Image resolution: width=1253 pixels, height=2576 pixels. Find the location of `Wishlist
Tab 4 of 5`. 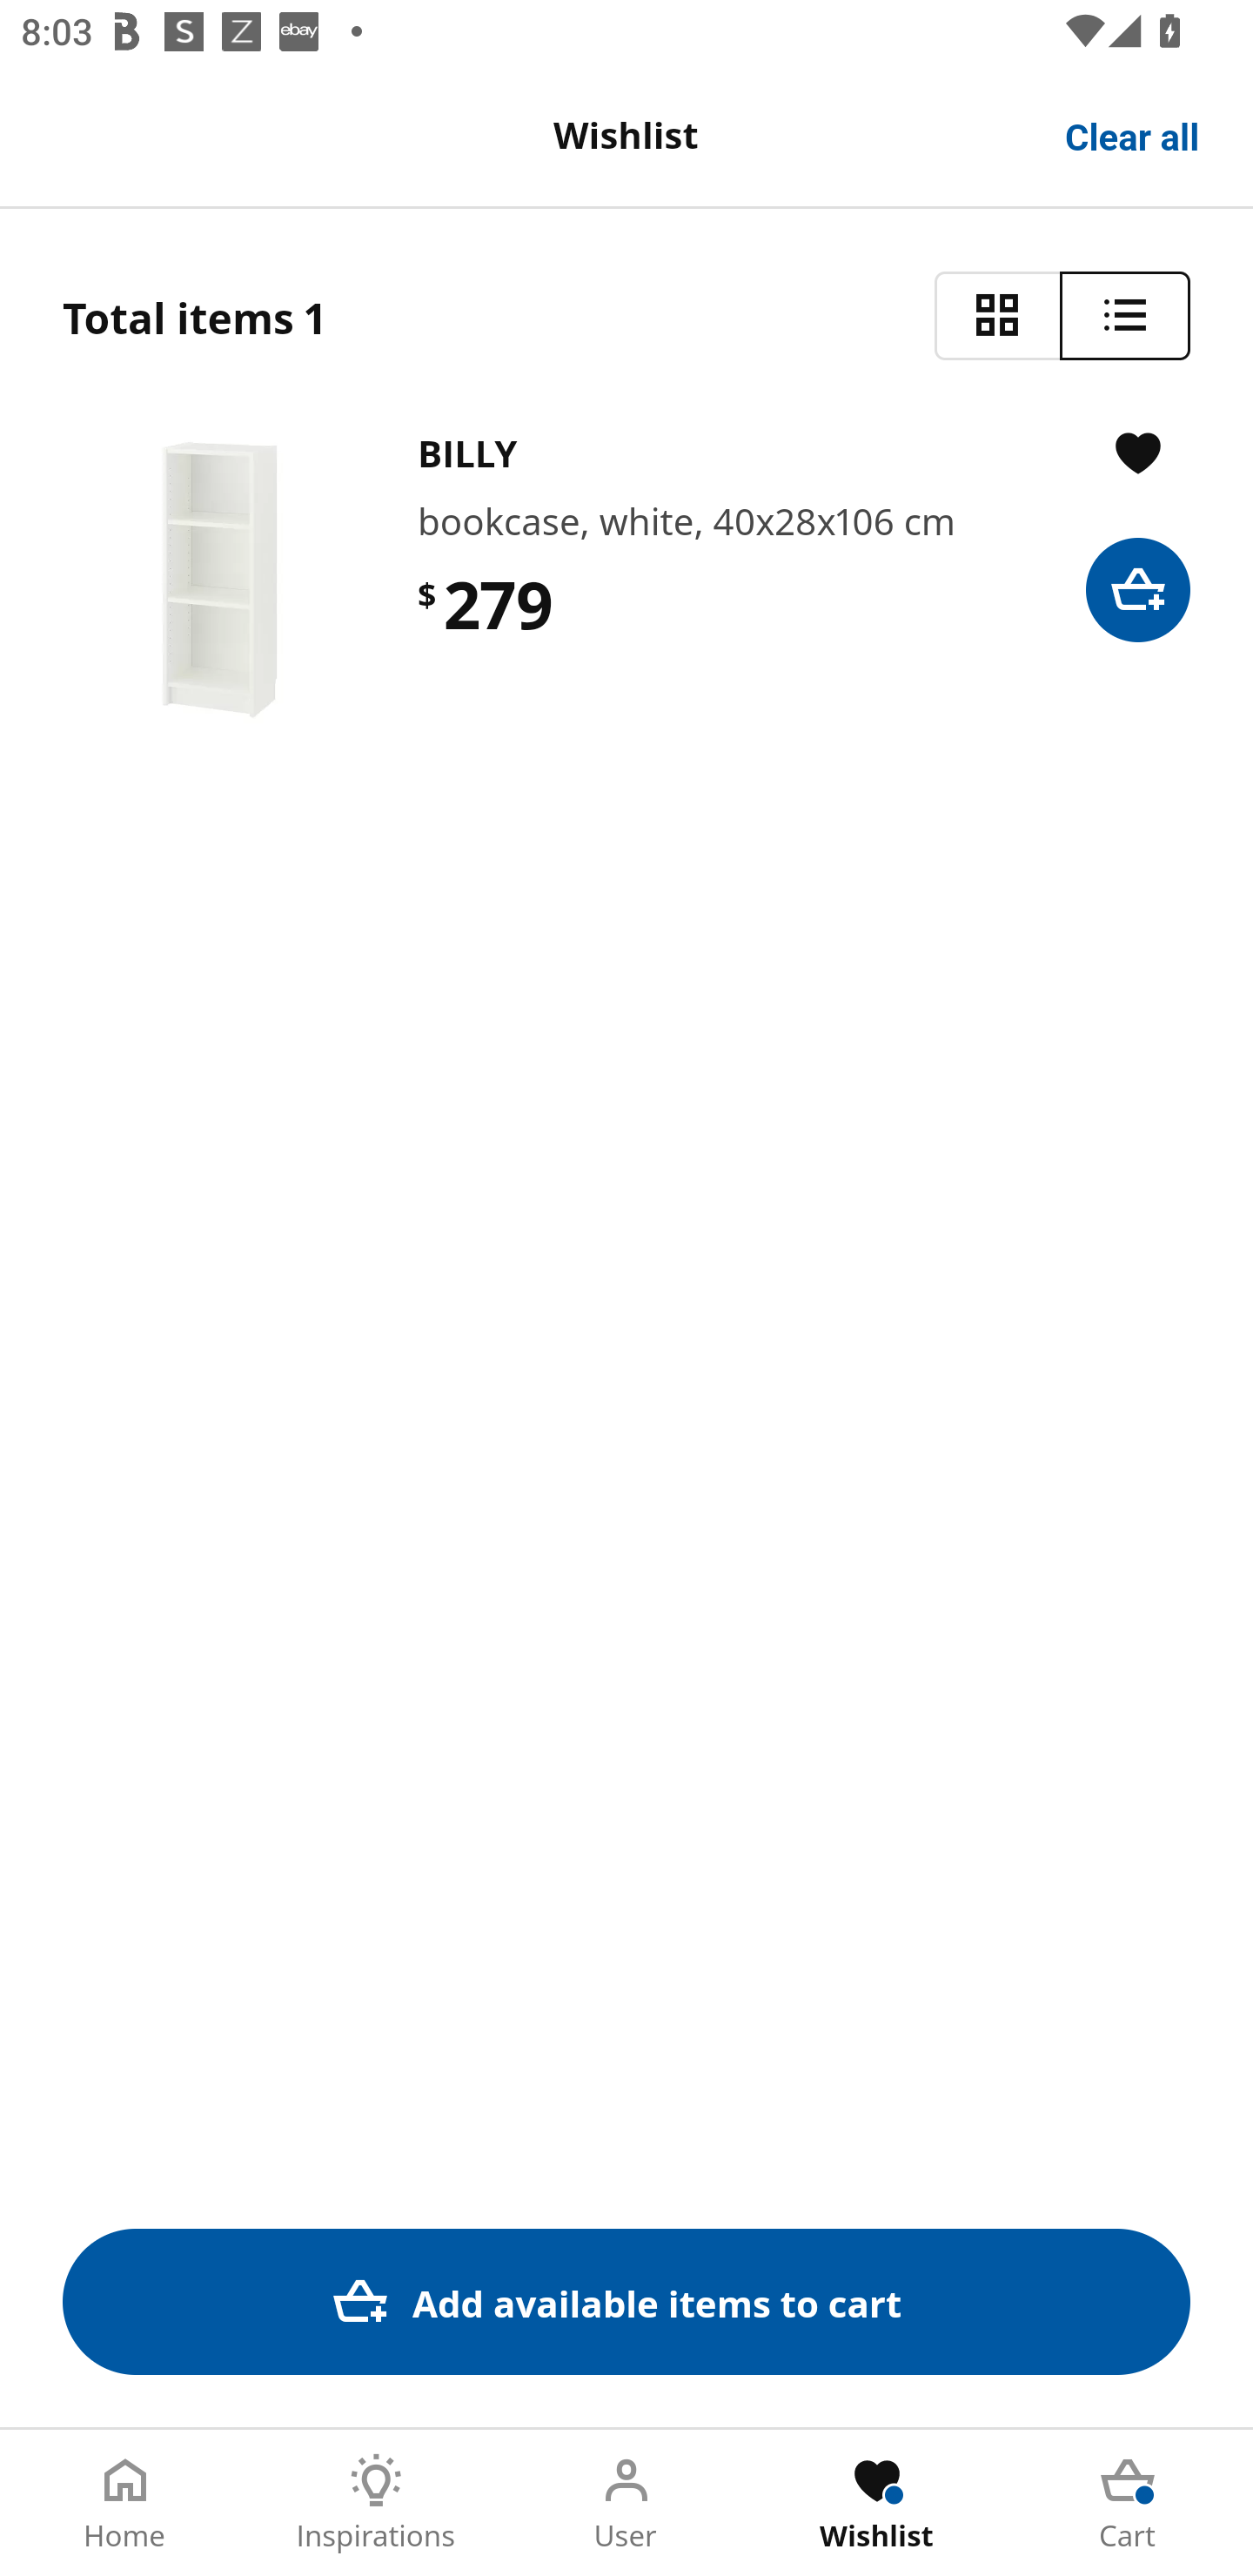

Wishlist
Tab 4 of 5 is located at coordinates (877, 2503).